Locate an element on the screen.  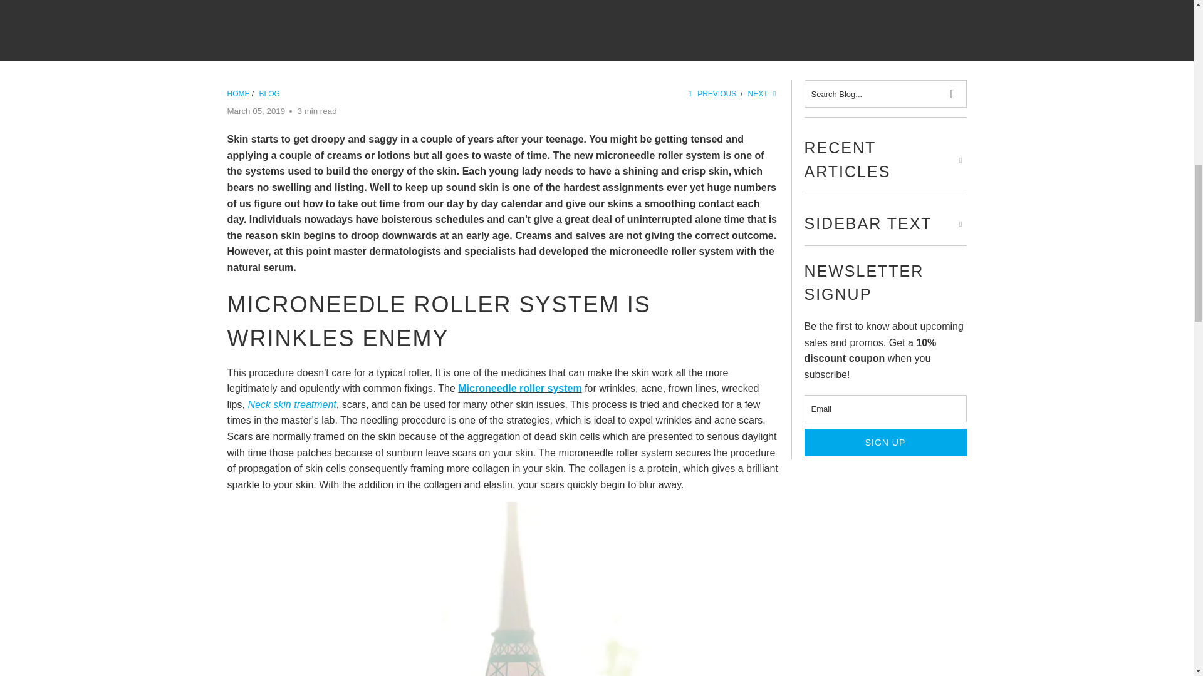
Neck is located at coordinates (258, 404).